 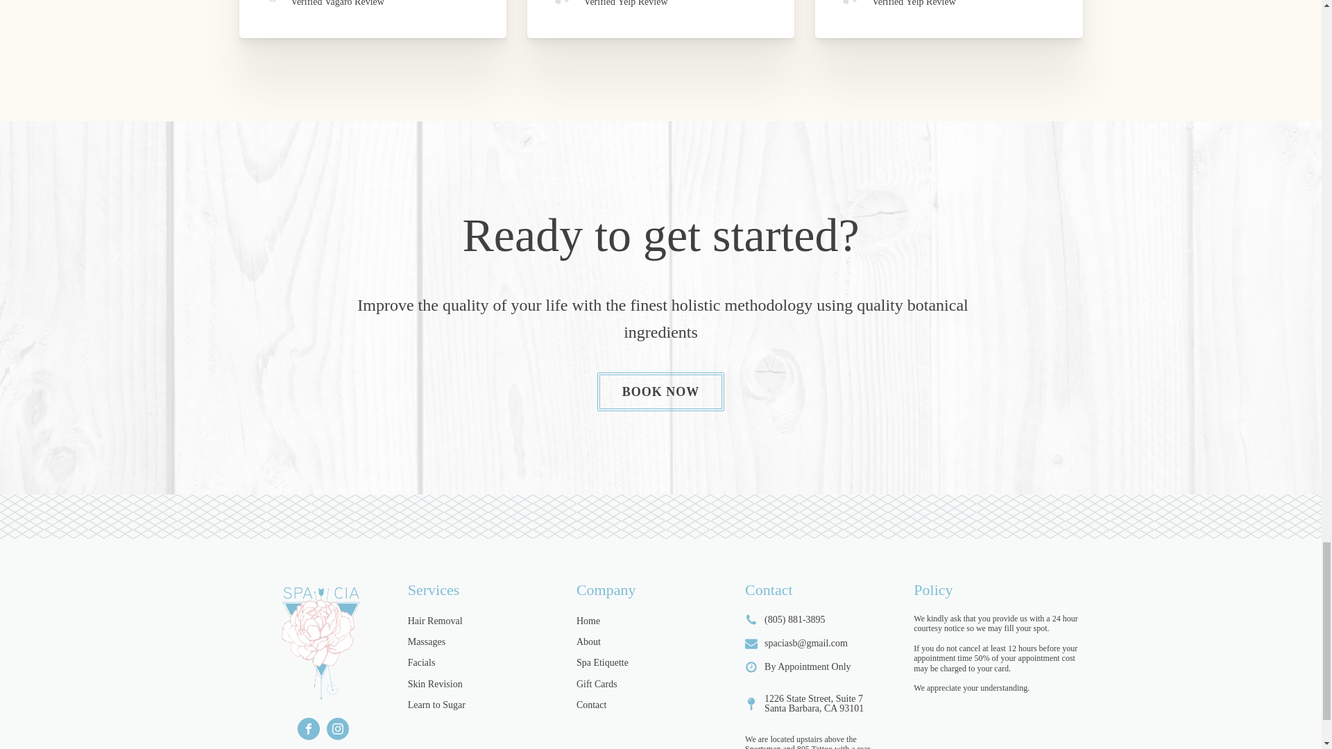 I want to click on Contact, so click(x=592, y=705).